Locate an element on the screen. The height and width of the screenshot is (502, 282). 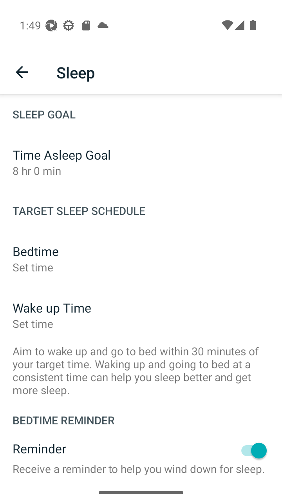
Wake up Time Set time is located at coordinates (141, 315).